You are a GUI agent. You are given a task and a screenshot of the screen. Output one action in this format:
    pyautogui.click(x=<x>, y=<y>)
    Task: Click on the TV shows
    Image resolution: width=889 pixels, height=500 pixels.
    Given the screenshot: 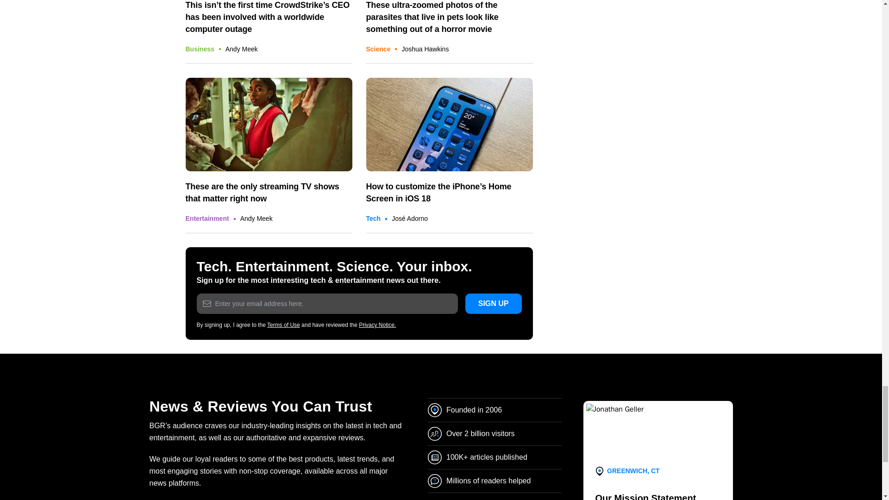 What is the action you would take?
    pyautogui.click(x=269, y=125)
    